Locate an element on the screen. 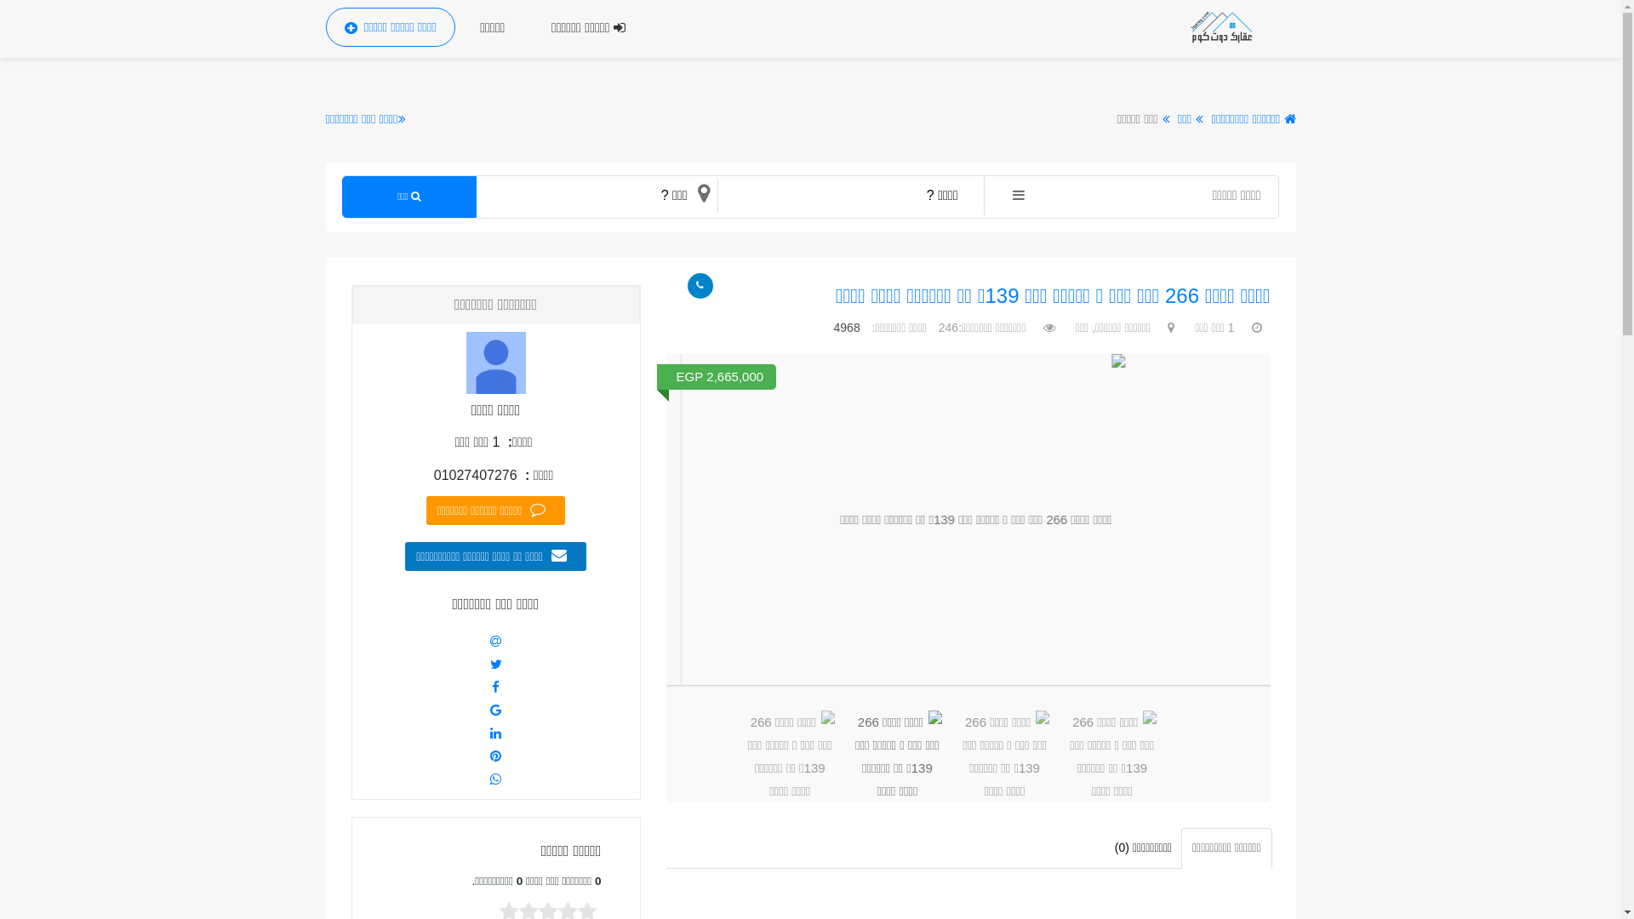 The image size is (1634, 919). 01027407276 is located at coordinates (476, 475).